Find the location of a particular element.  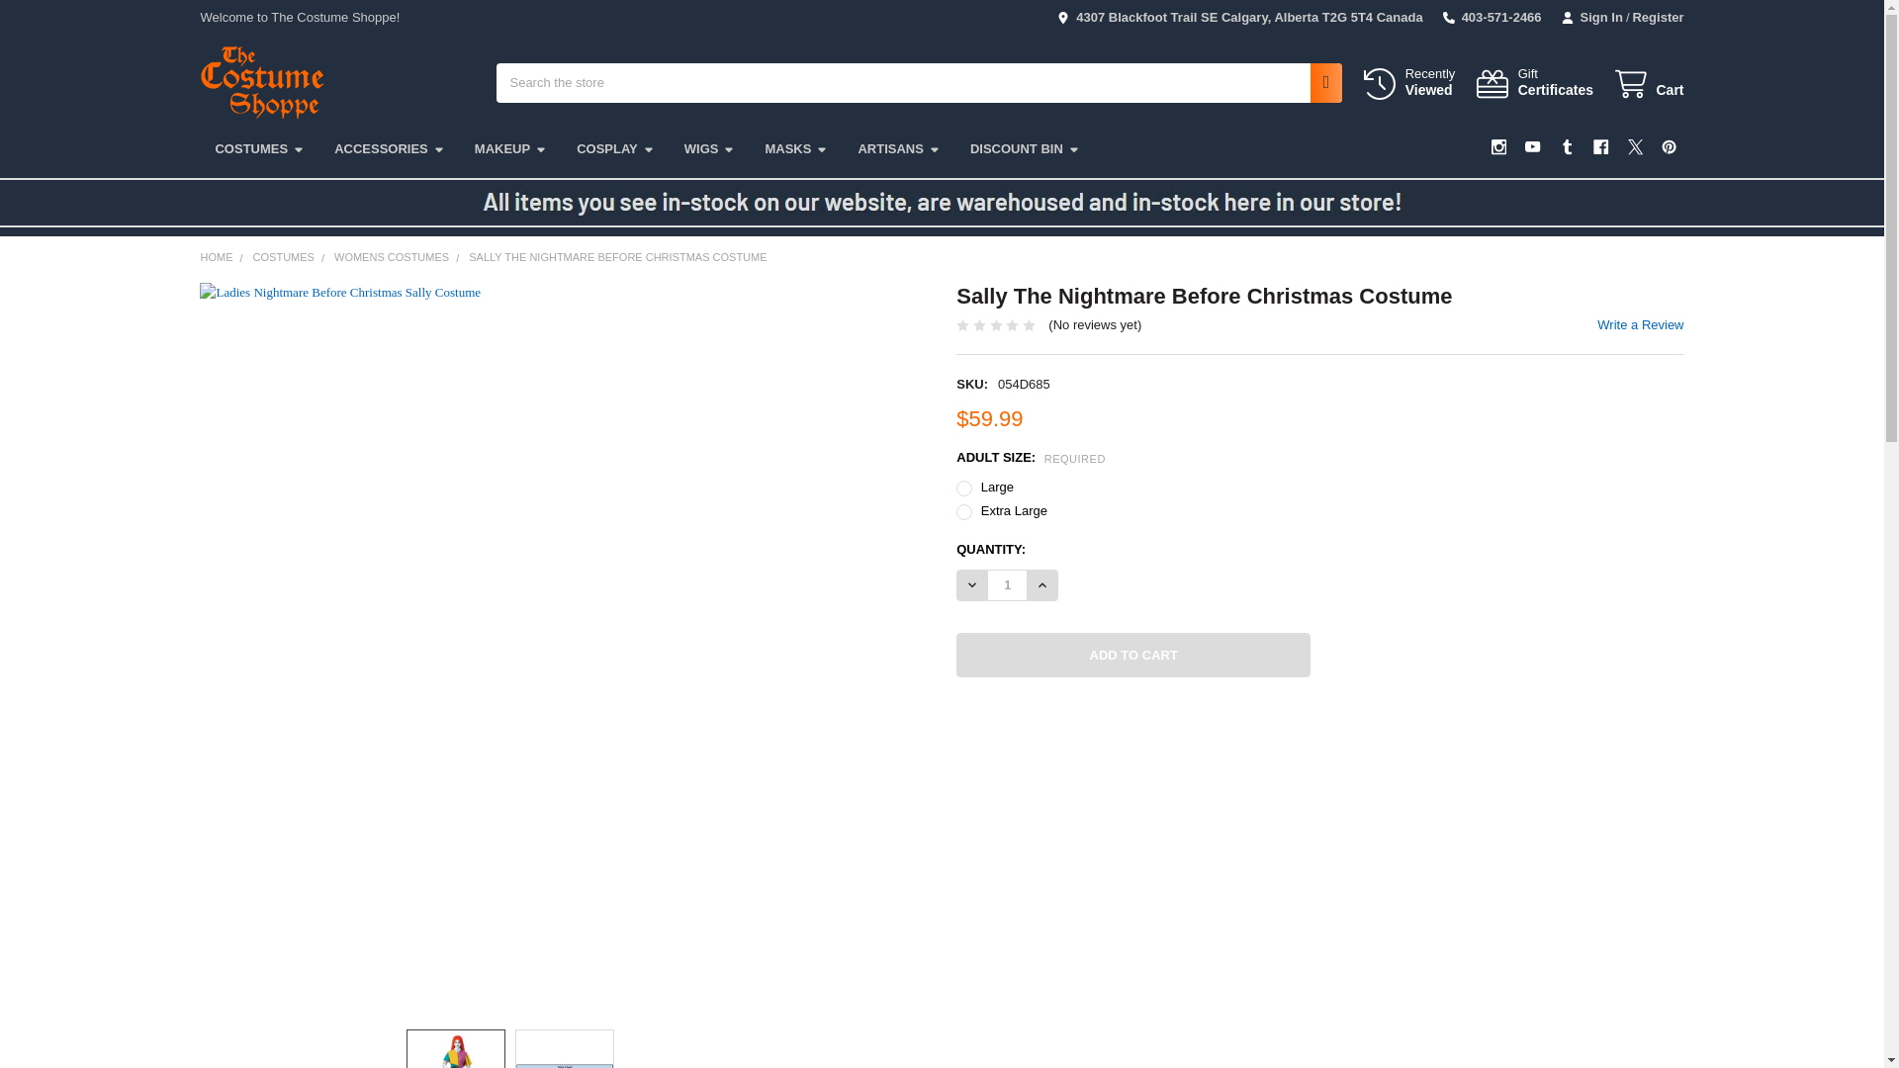

25436 is located at coordinates (259, 148).